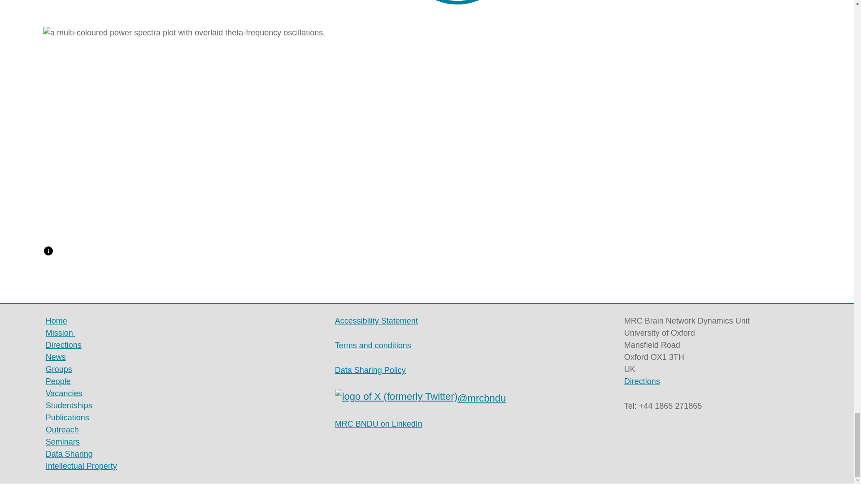 The image size is (861, 484). Describe the element at coordinates (69, 405) in the screenshot. I see `Studentships` at that location.